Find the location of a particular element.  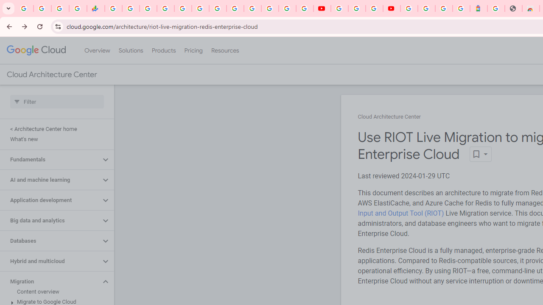

Atour Hotel - Google hotels is located at coordinates (479, 8).